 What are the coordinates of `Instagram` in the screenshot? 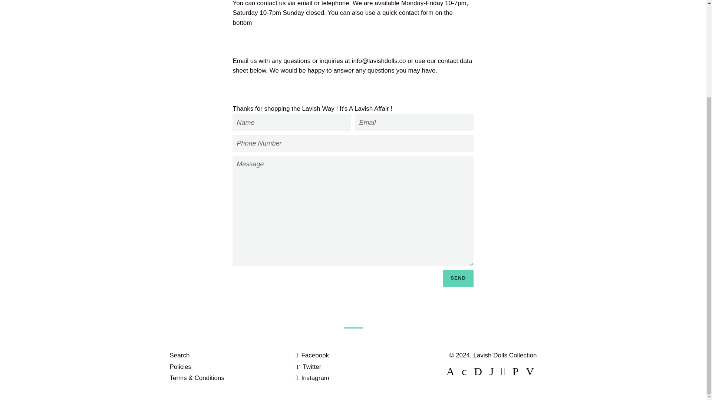 It's located at (312, 378).